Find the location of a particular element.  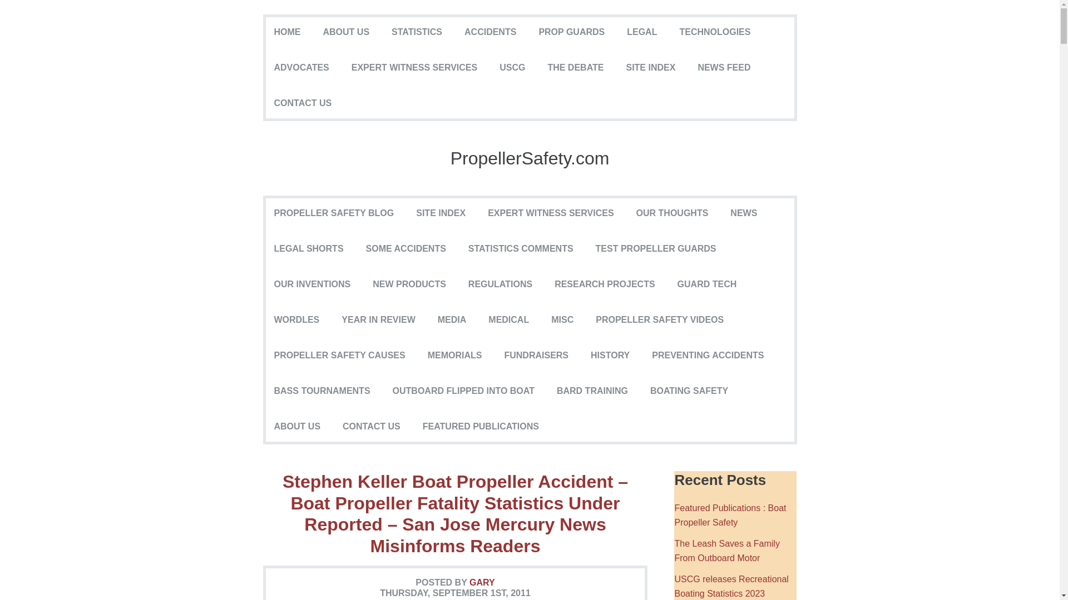

STATISTICS is located at coordinates (416, 32).